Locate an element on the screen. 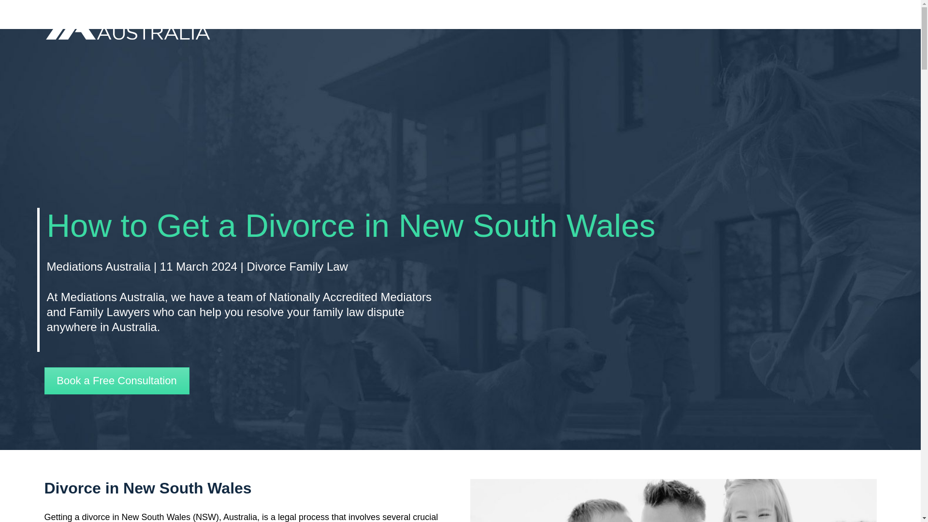 This screenshot has width=928, height=522. LAW FIRM BOOKINGS is located at coordinates (571, 25).